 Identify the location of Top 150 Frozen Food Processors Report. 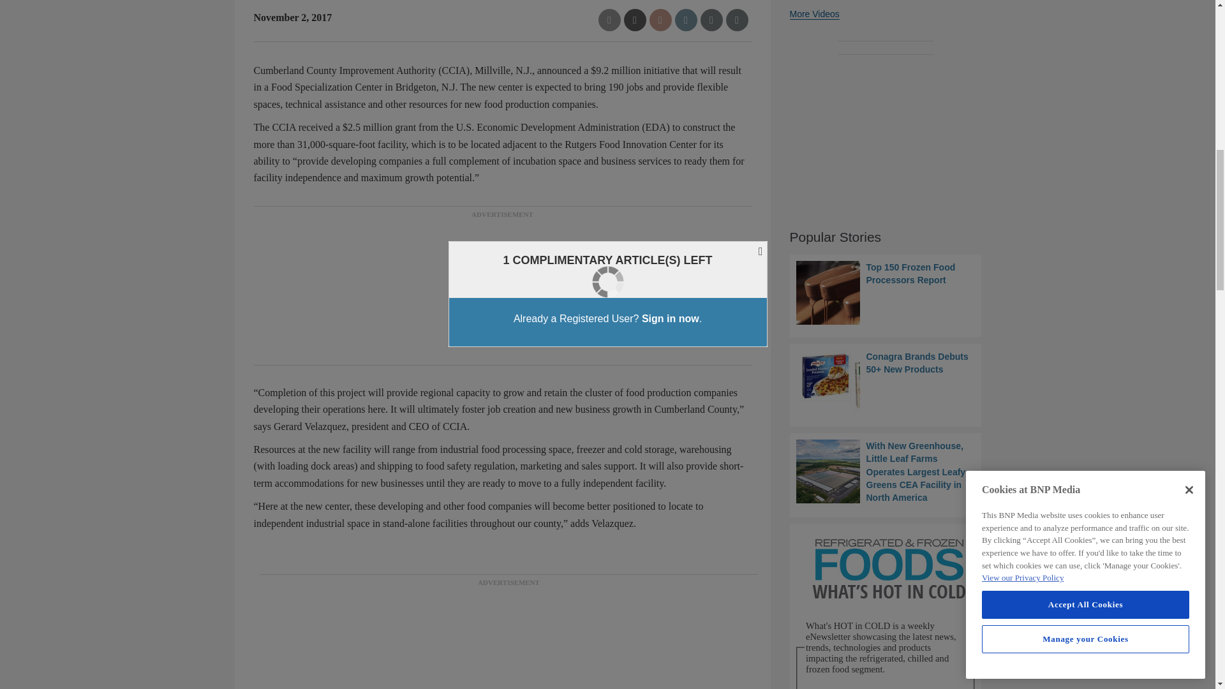
(886, 292).